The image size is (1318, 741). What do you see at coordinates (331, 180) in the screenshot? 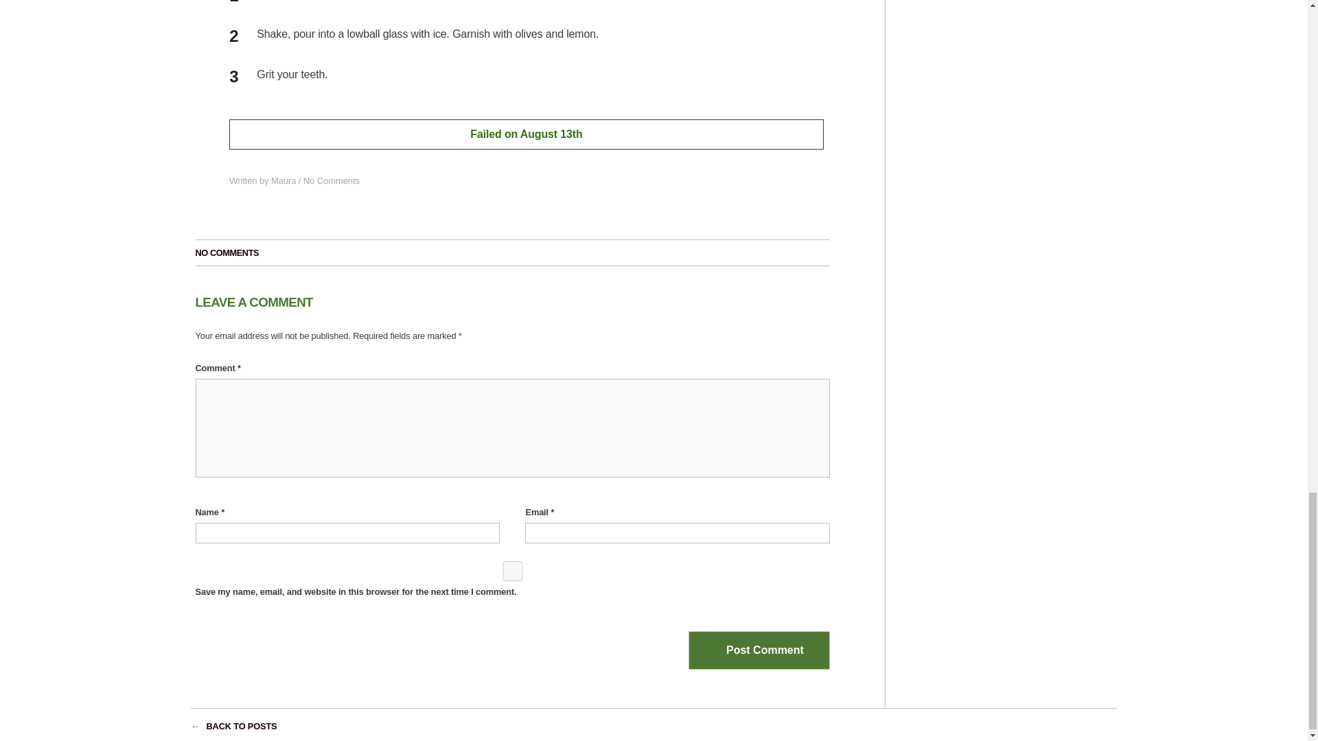
I see `No Comments` at bounding box center [331, 180].